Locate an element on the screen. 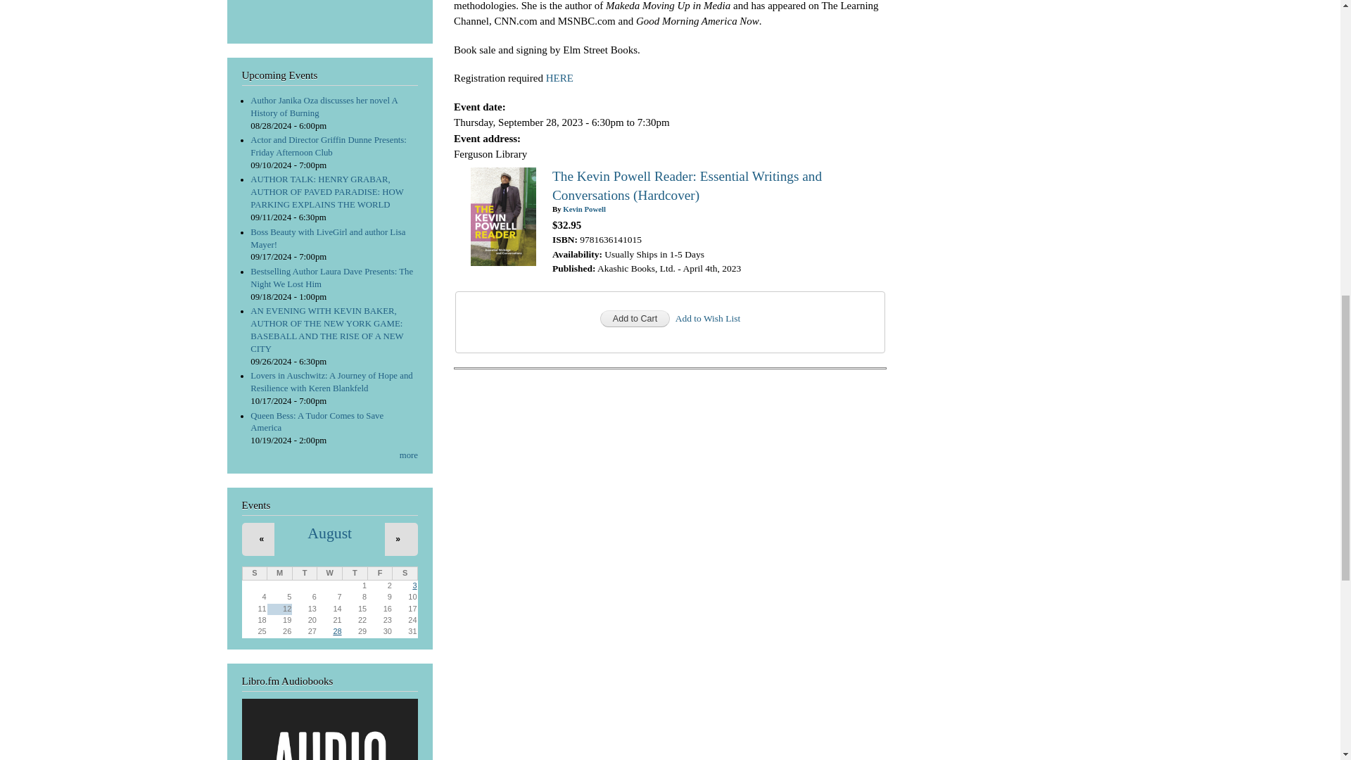 The height and width of the screenshot is (760, 1351). Navigate to next month is located at coordinates (398, 539).